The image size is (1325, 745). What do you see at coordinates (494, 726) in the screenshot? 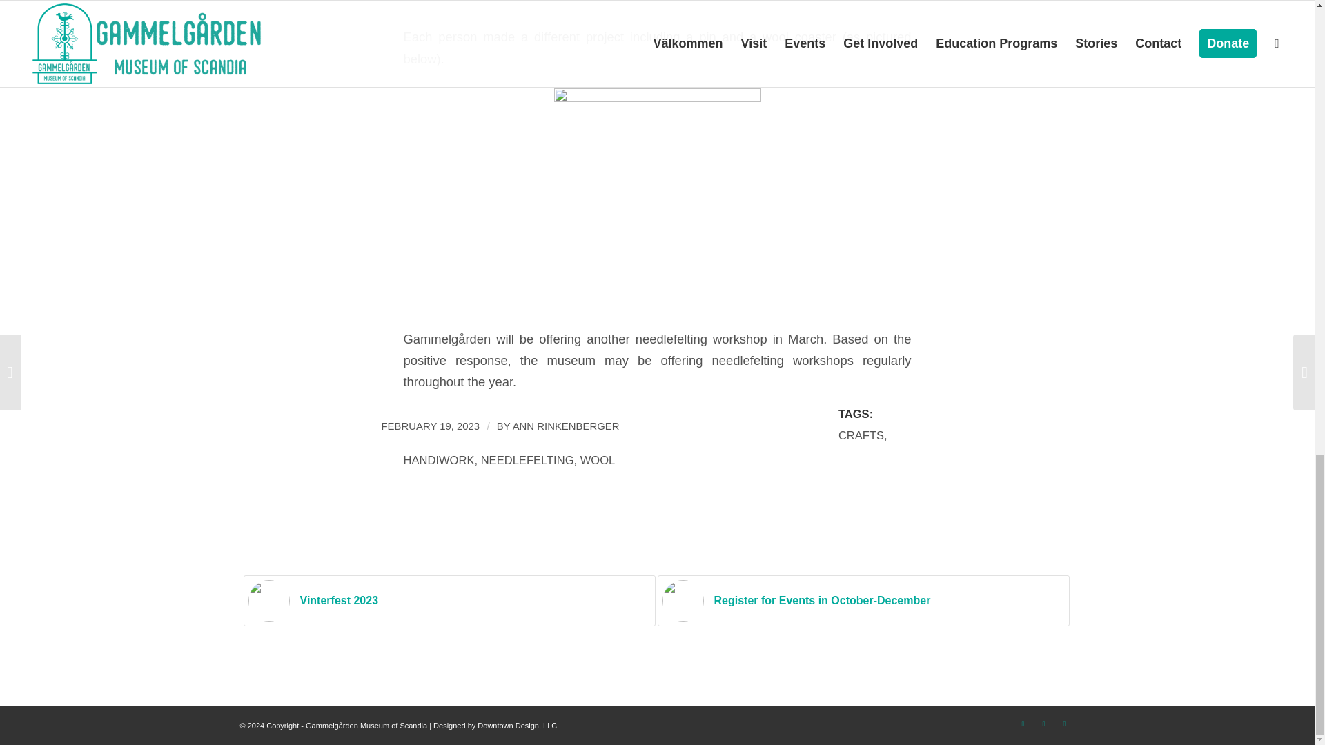
I see `Designed by Downtown Design, LLC` at bounding box center [494, 726].